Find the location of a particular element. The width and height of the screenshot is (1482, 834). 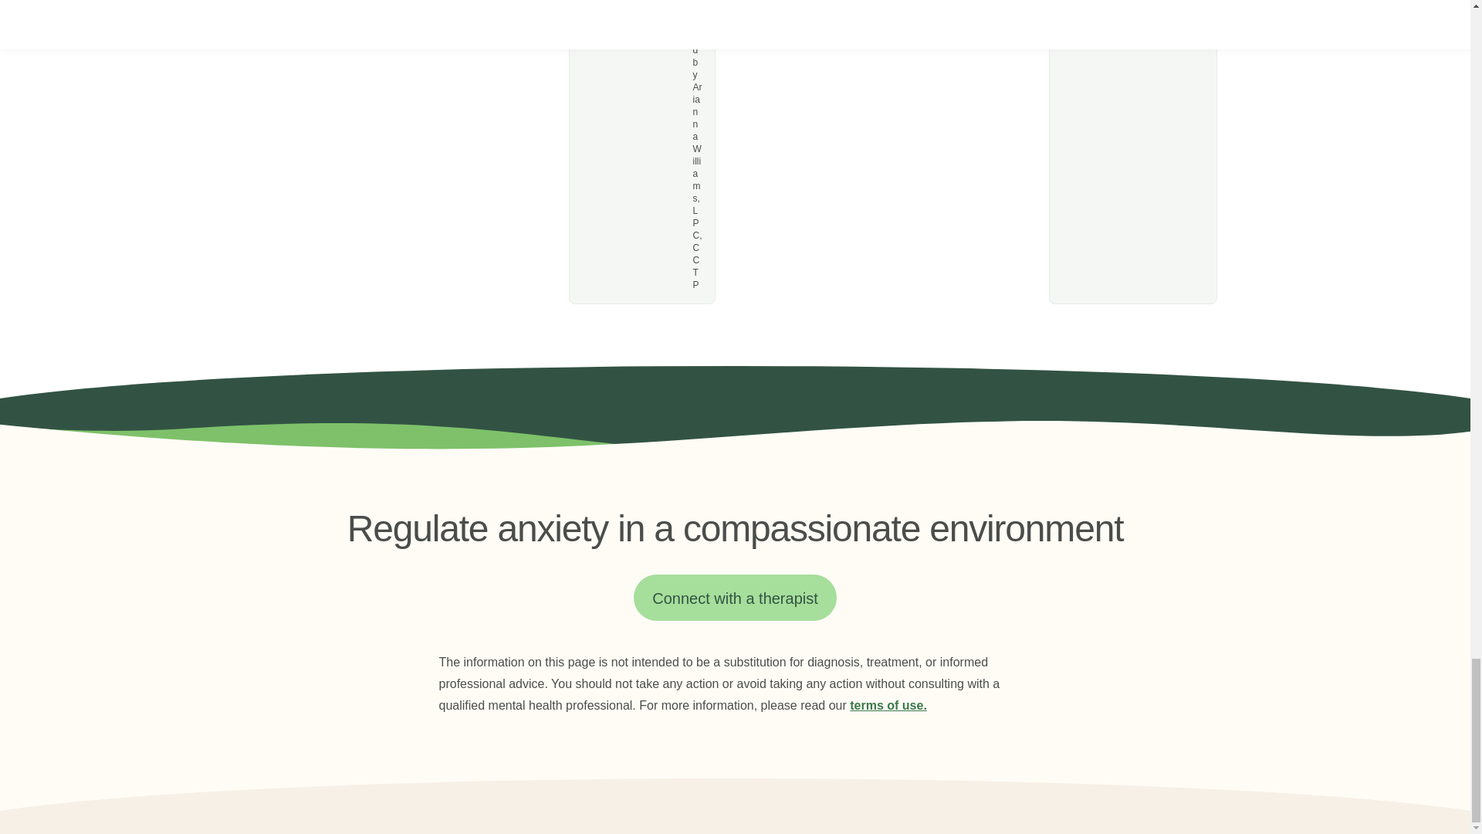

Connect with a therapist is located at coordinates (735, 598).